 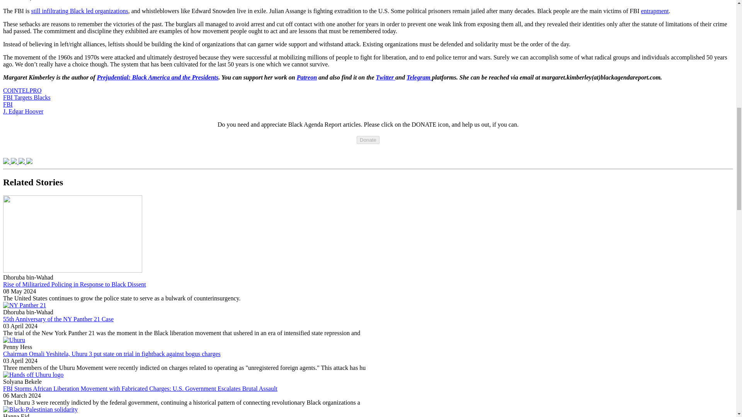 I want to click on entrapment, so click(x=655, y=11).